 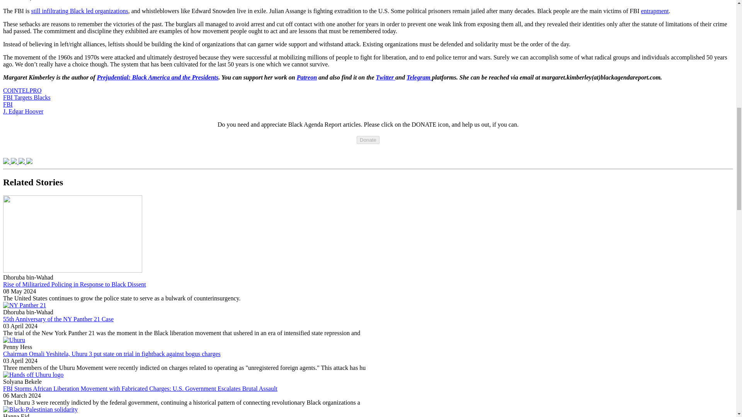 I want to click on entrapment, so click(x=655, y=11).